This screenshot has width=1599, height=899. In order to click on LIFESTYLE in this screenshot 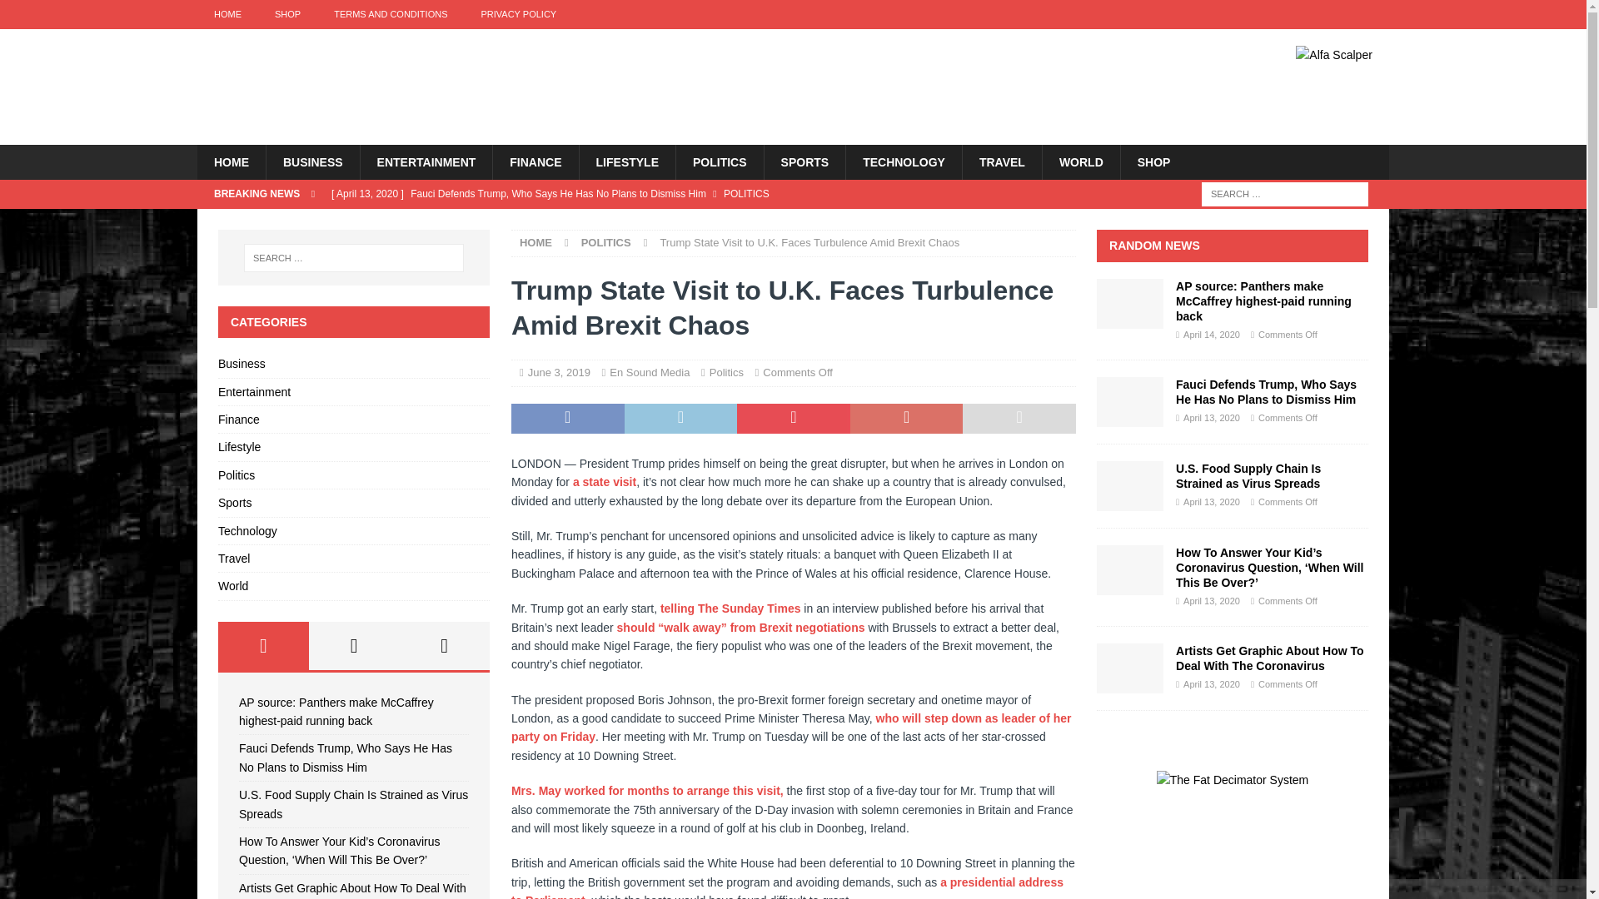, I will do `click(626, 161)`.